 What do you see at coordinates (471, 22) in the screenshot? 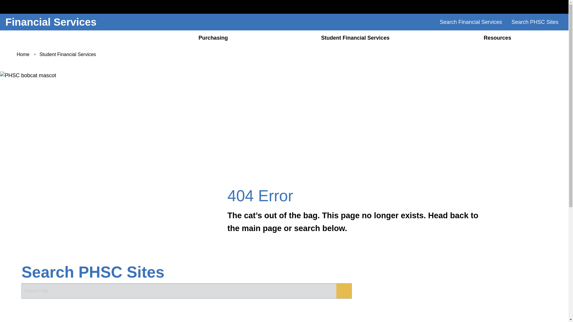
I see `Search Financial Services` at bounding box center [471, 22].